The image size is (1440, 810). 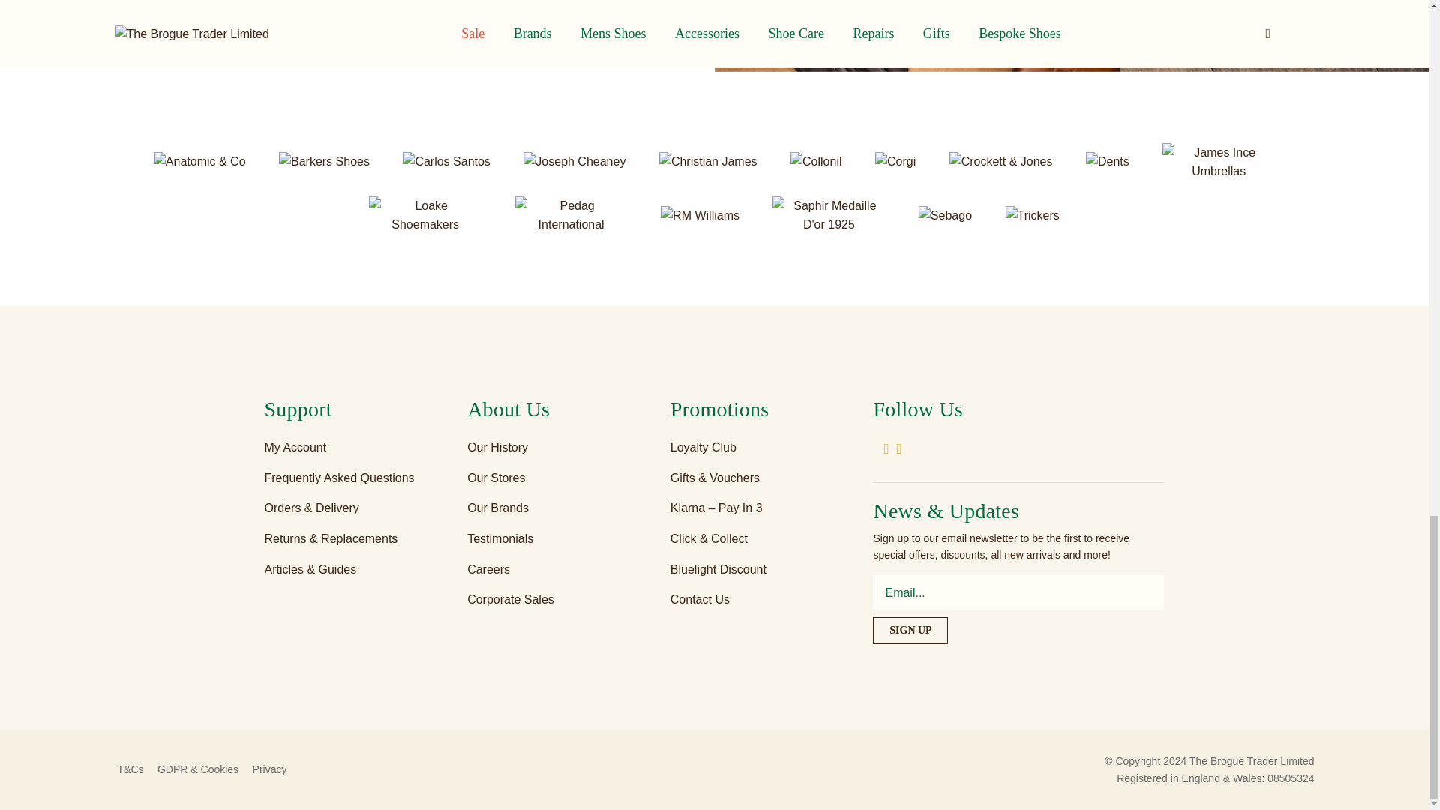 What do you see at coordinates (817, 161) in the screenshot?
I see `Collonil` at bounding box center [817, 161].